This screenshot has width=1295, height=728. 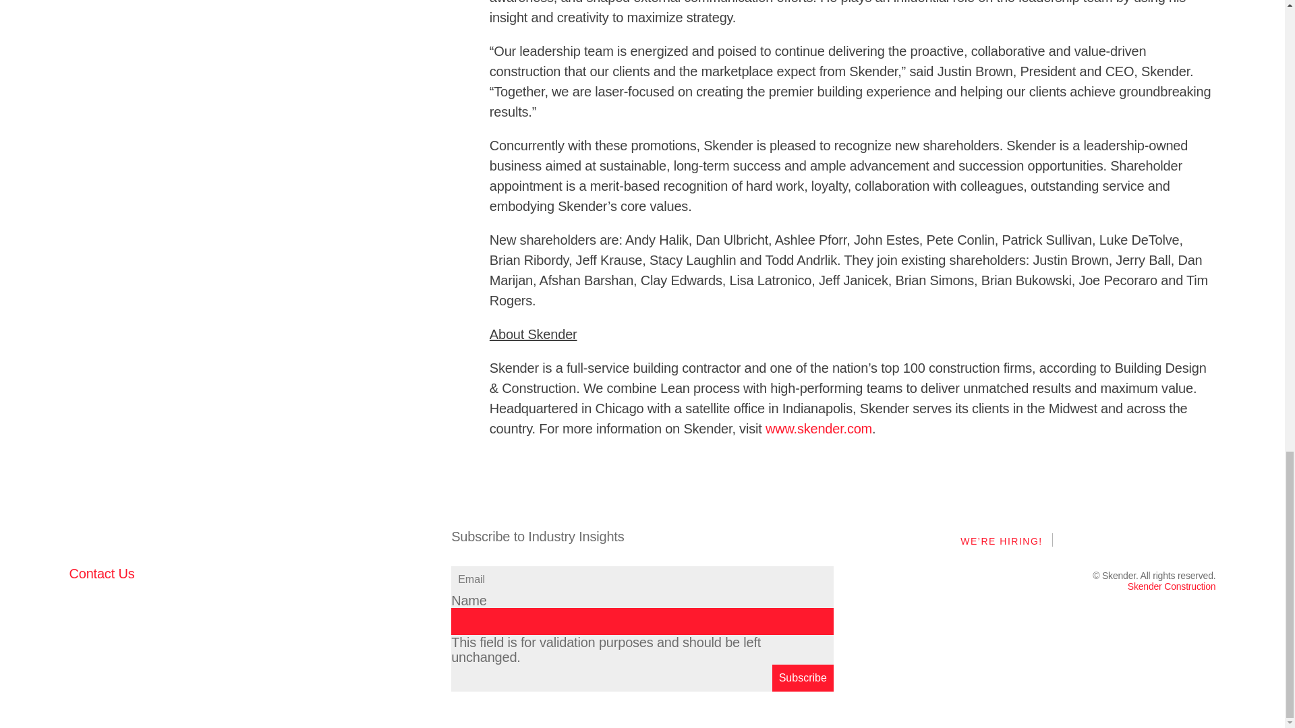 I want to click on Contact Us, so click(x=101, y=573).